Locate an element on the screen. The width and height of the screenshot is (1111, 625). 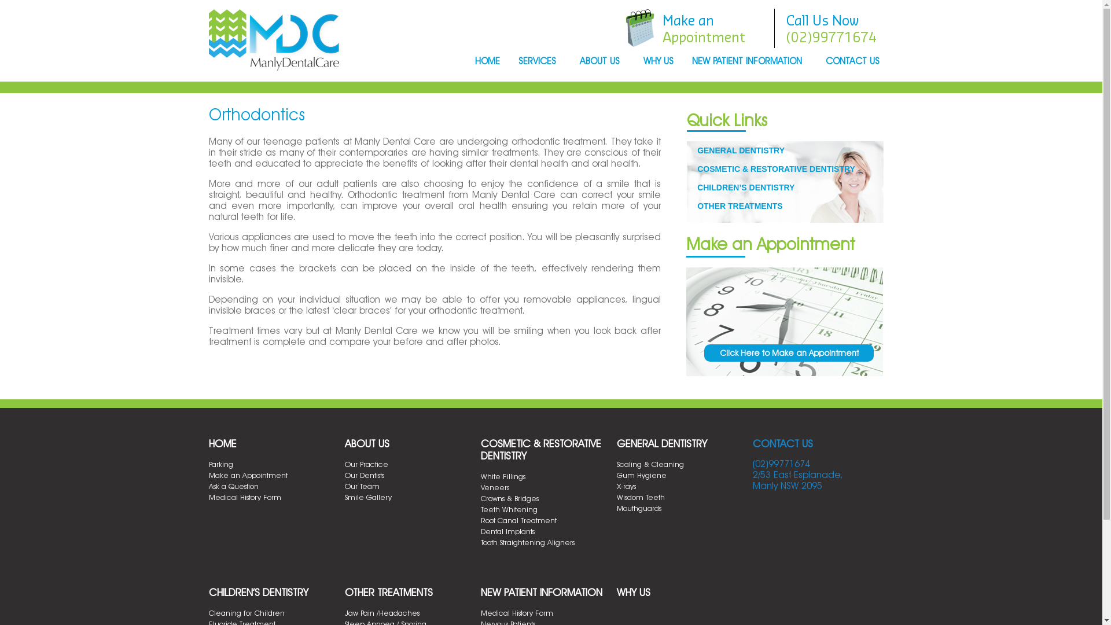
Make an Appointment is located at coordinates (248, 475).